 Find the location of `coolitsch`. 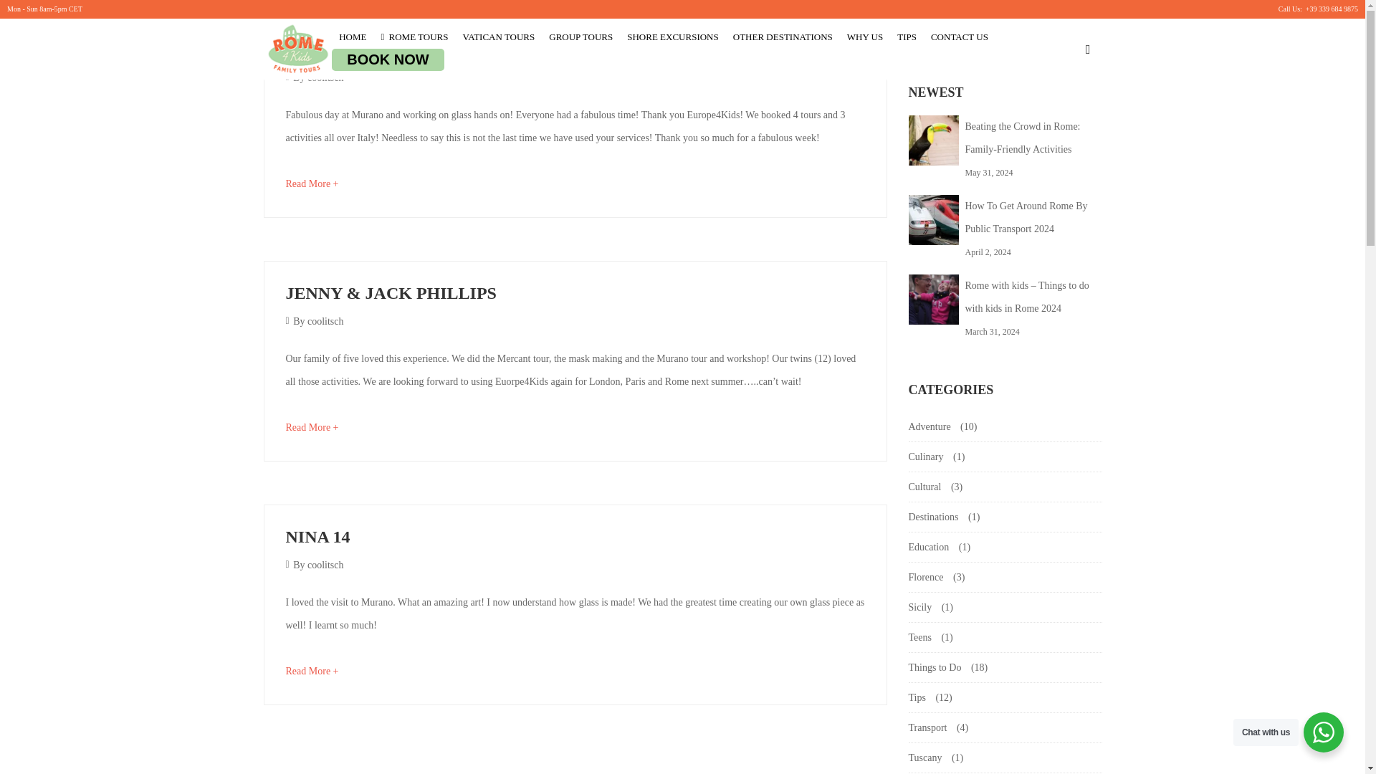

coolitsch is located at coordinates (325, 77).